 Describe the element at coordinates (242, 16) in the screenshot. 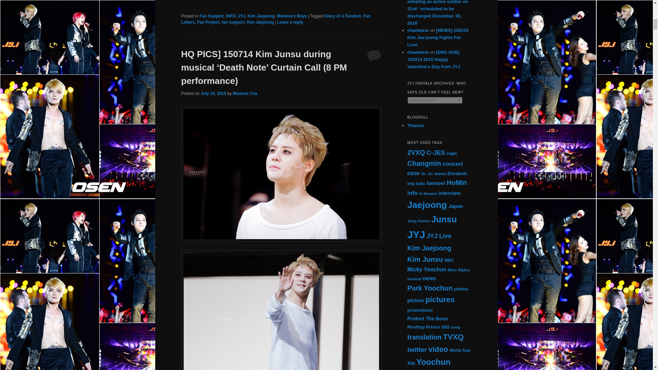

I see `JYJ` at that location.